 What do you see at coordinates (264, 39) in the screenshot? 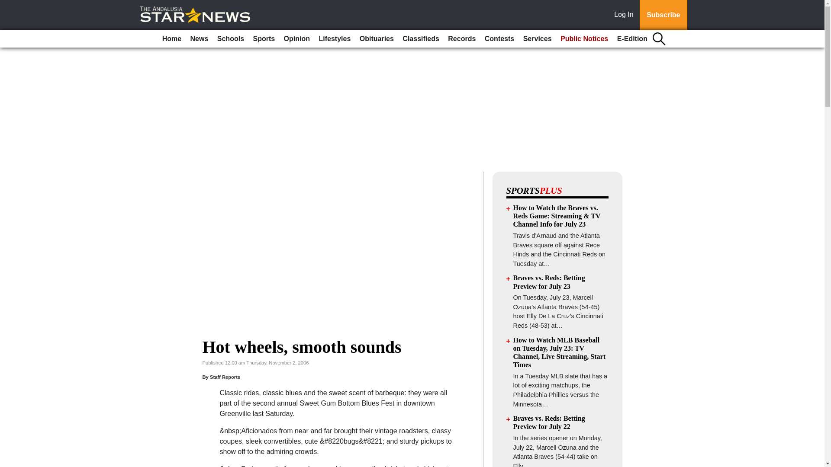
I see `Sports` at bounding box center [264, 39].